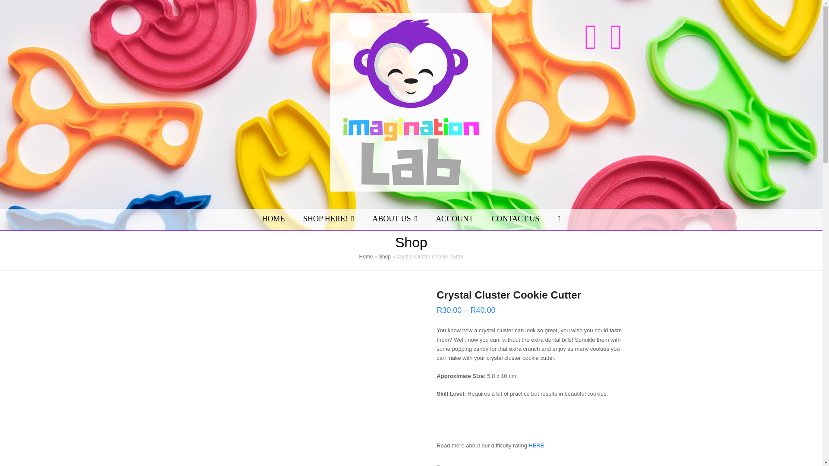  What do you see at coordinates (536, 445) in the screenshot?
I see `HERE` at bounding box center [536, 445].